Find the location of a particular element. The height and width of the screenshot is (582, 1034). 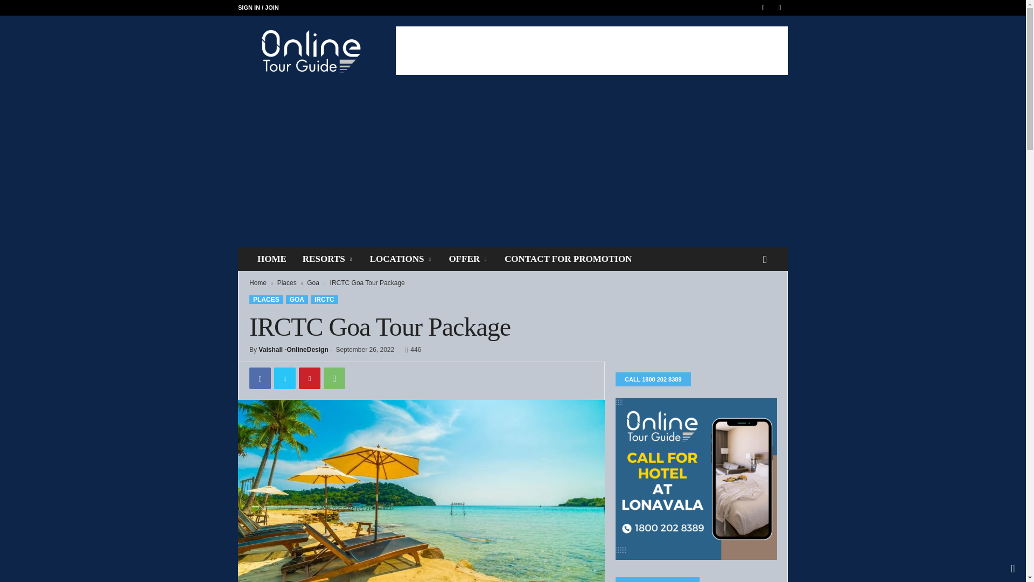

Advertisement is located at coordinates (592, 51).